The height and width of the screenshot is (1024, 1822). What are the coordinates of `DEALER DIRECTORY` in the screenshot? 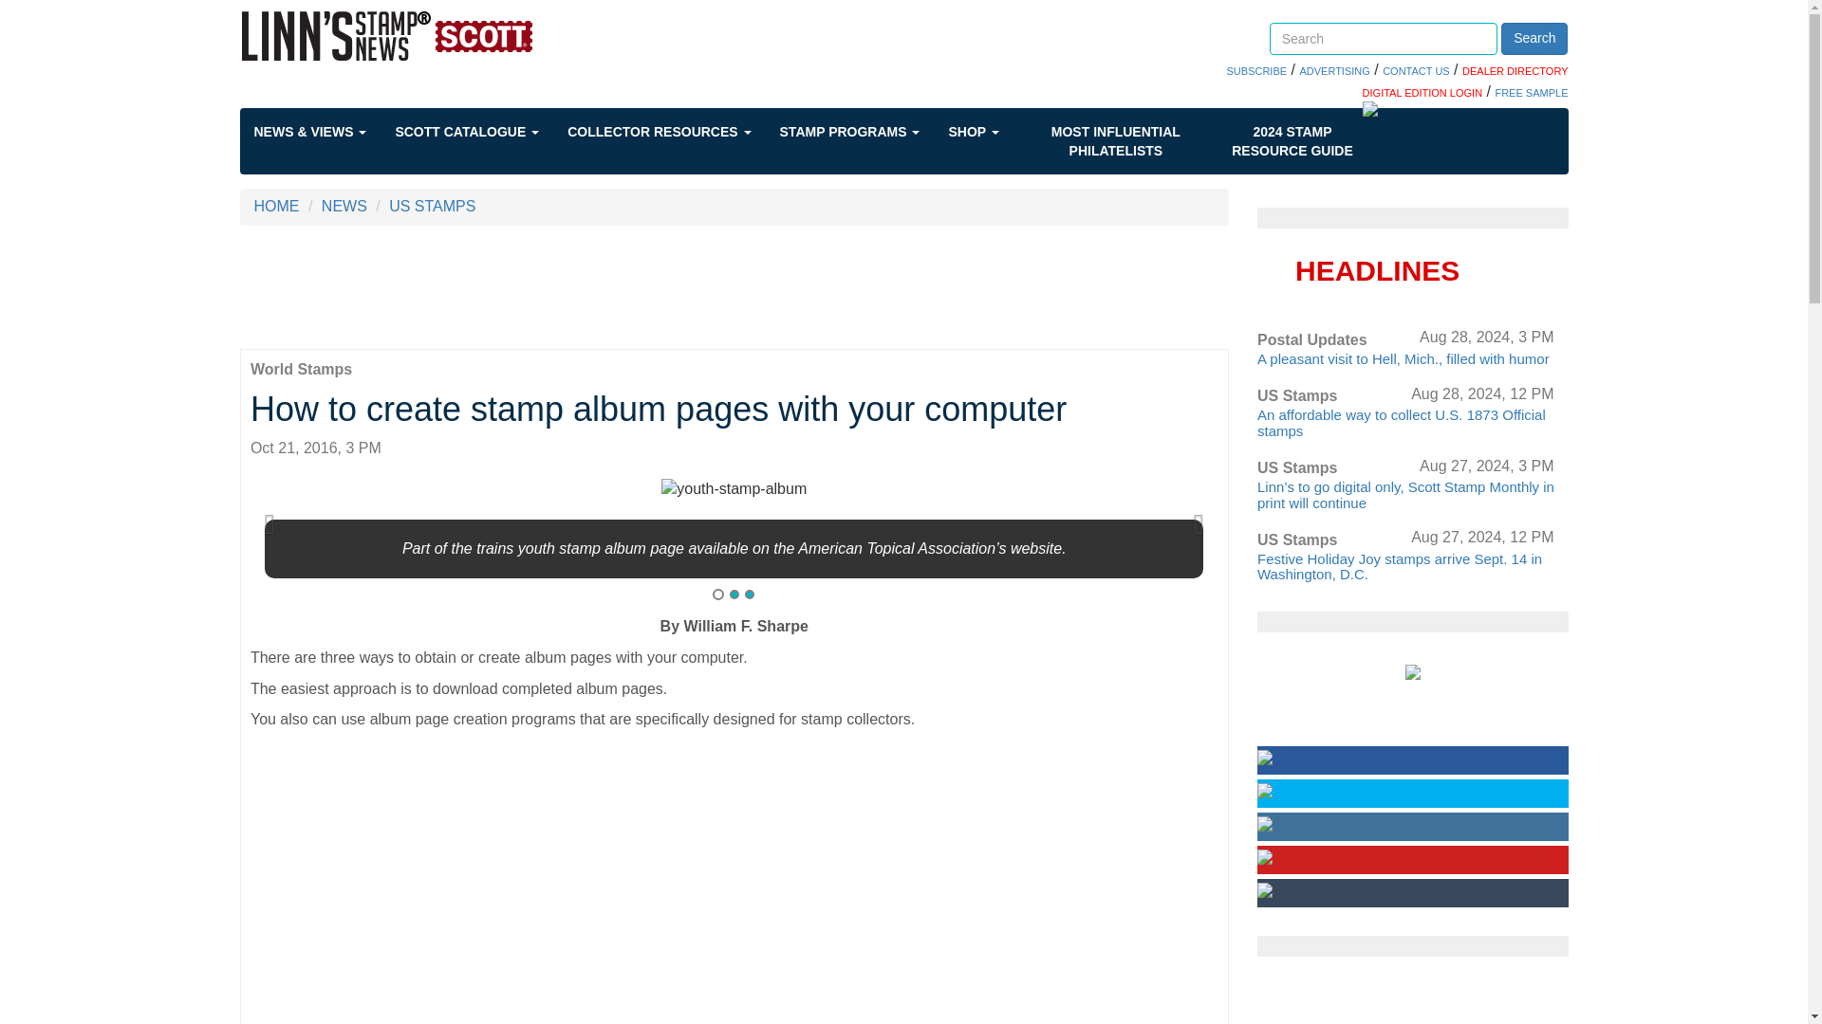 It's located at (1515, 71).